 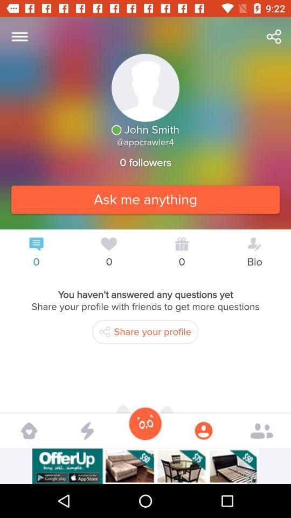 I want to click on click on the icon which is just beside the john smith, so click(x=116, y=129).